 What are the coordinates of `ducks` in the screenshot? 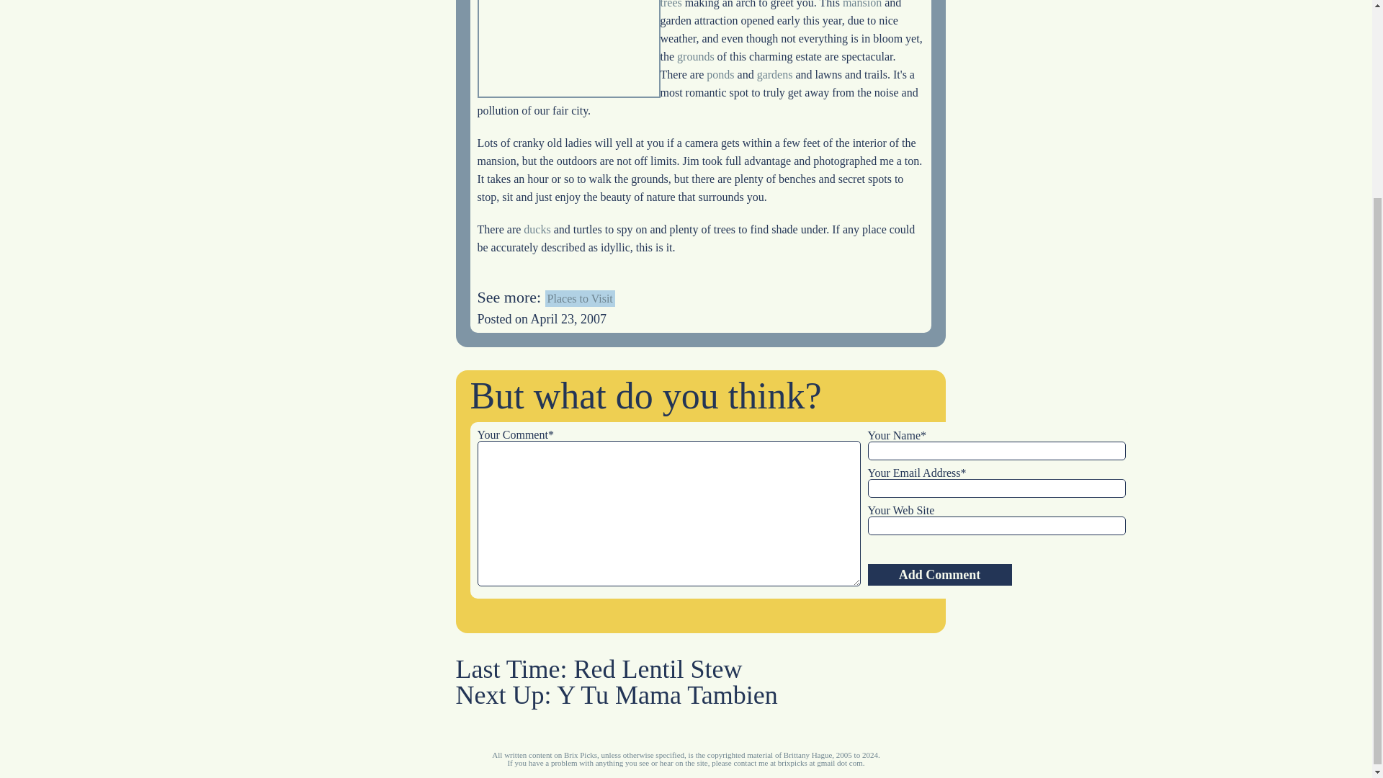 It's located at (537, 229).